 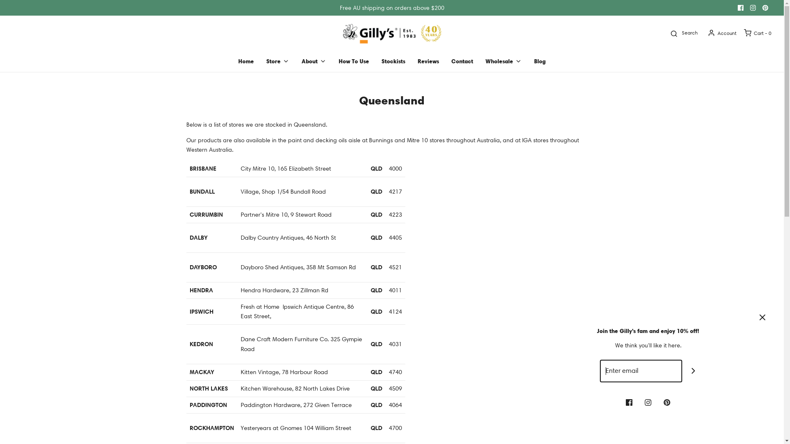 I want to click on Mezzie + Frank Furniture Paints - Shop Now >>, so click(x=392, y=8).